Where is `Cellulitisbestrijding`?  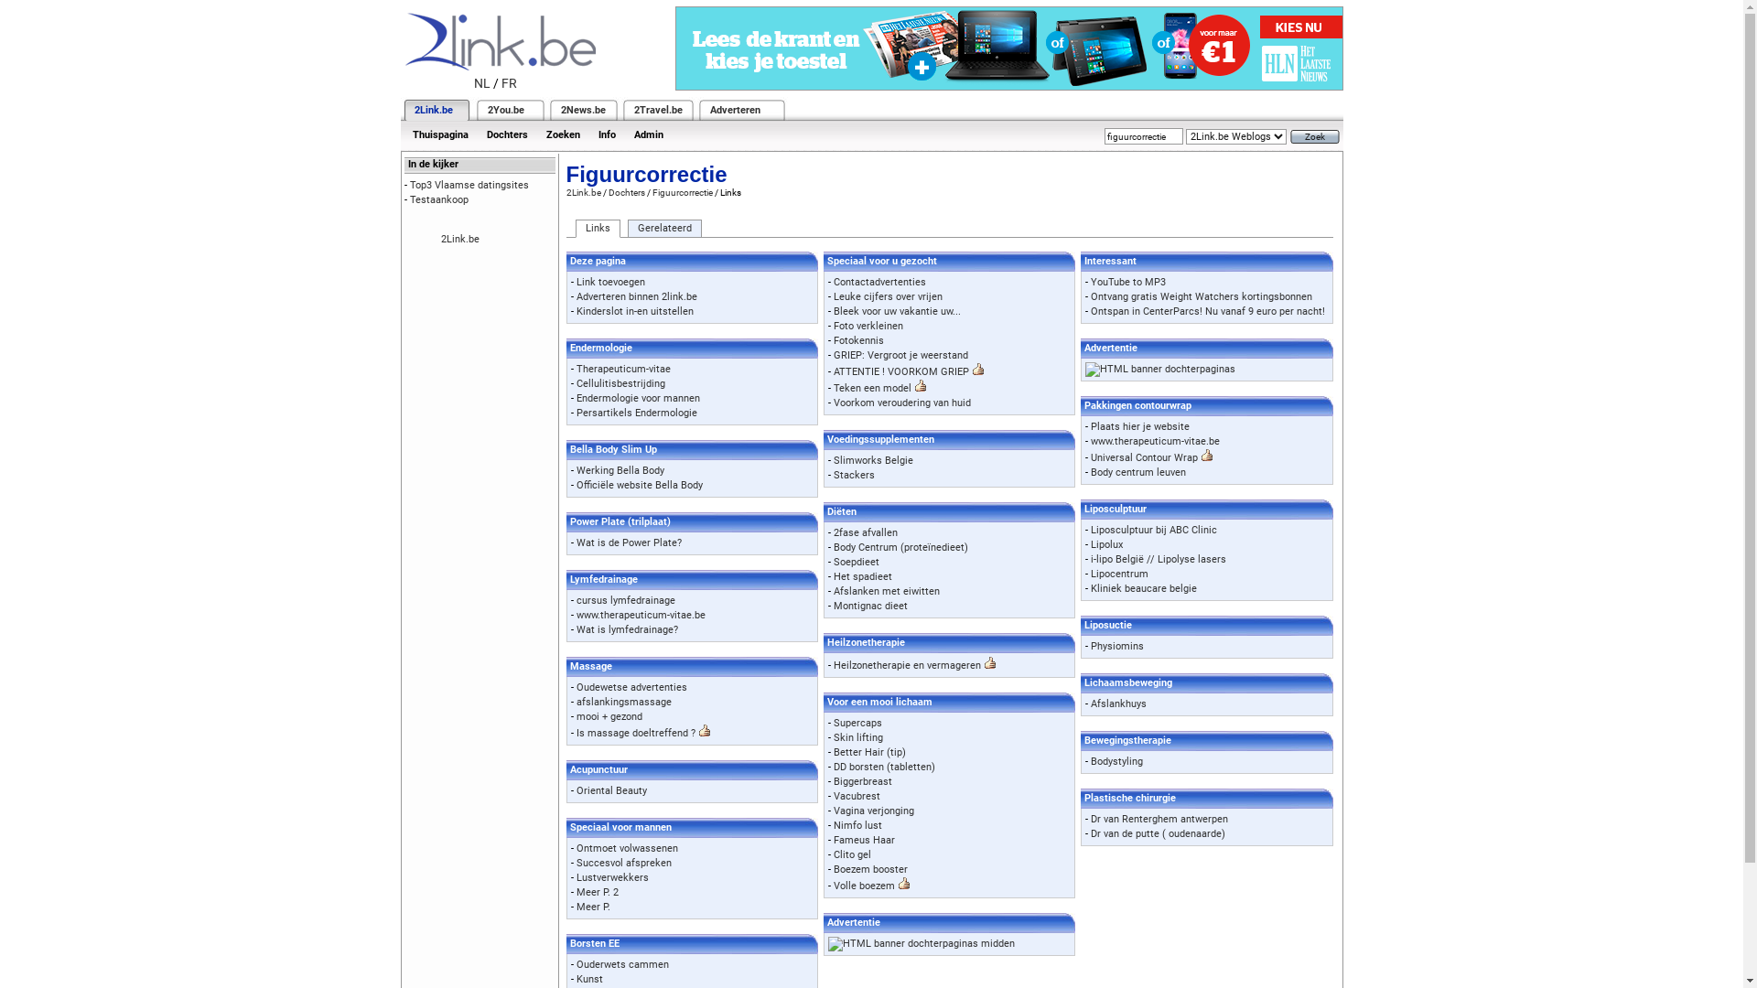
Cellulitisbestrijding is located at coordinates (620, 384).